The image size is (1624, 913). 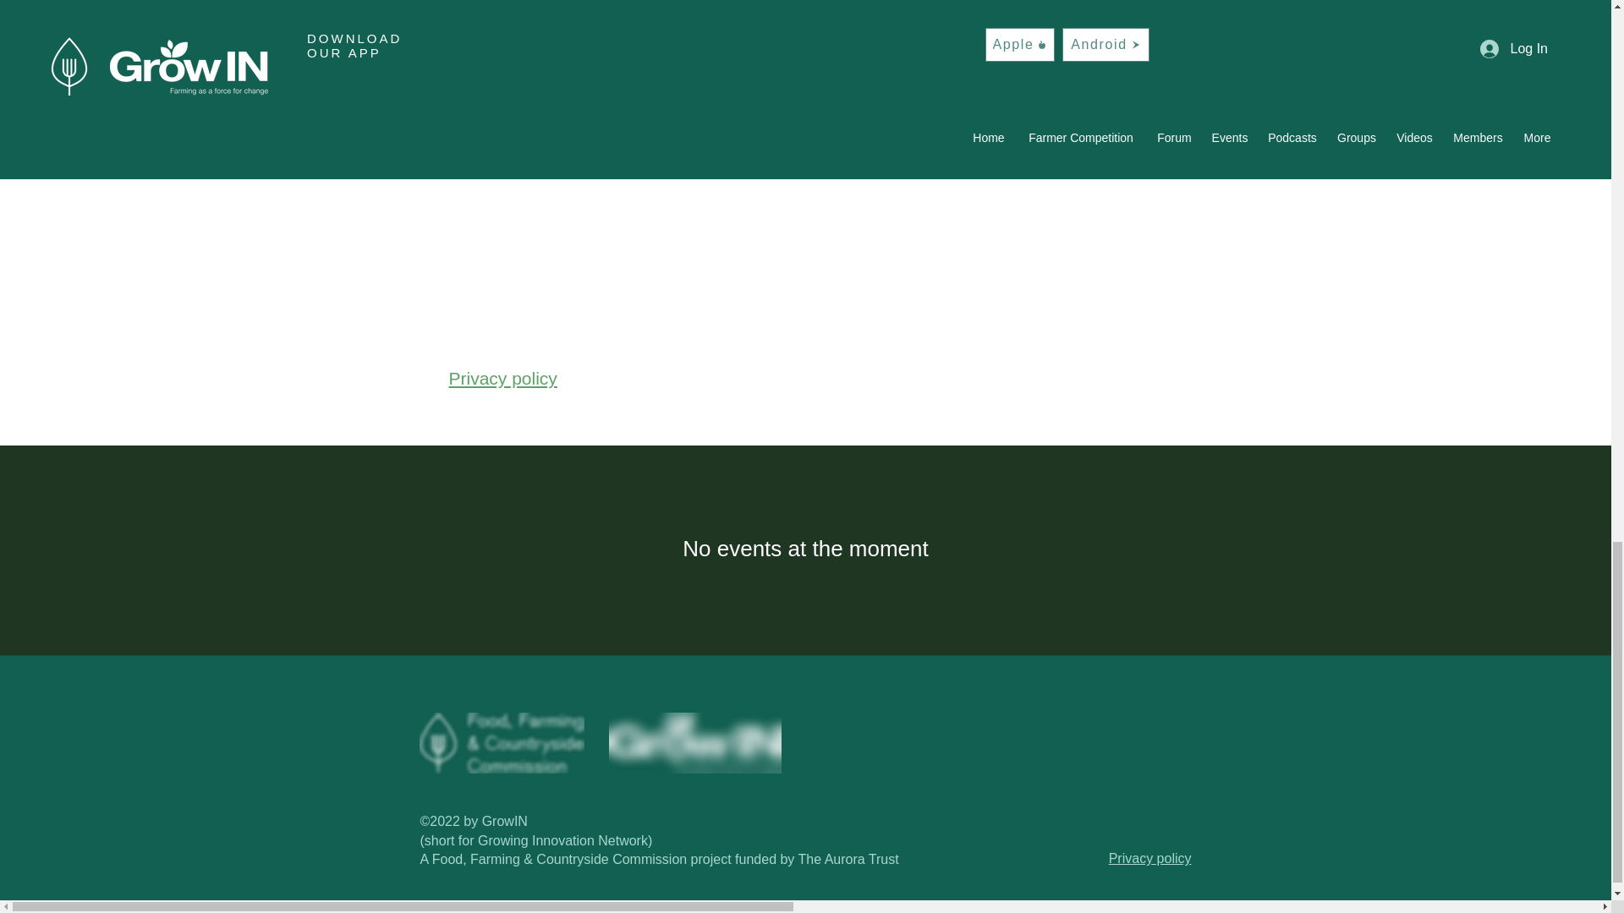 I want to click on Privacy policy, so click(x=1150, y=857).